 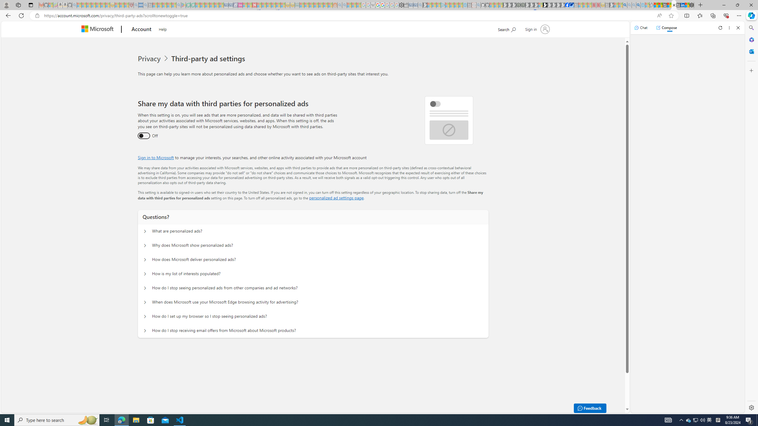 I want to click on AQI & Health | AirNow.gov, so click(x=572, y=5).